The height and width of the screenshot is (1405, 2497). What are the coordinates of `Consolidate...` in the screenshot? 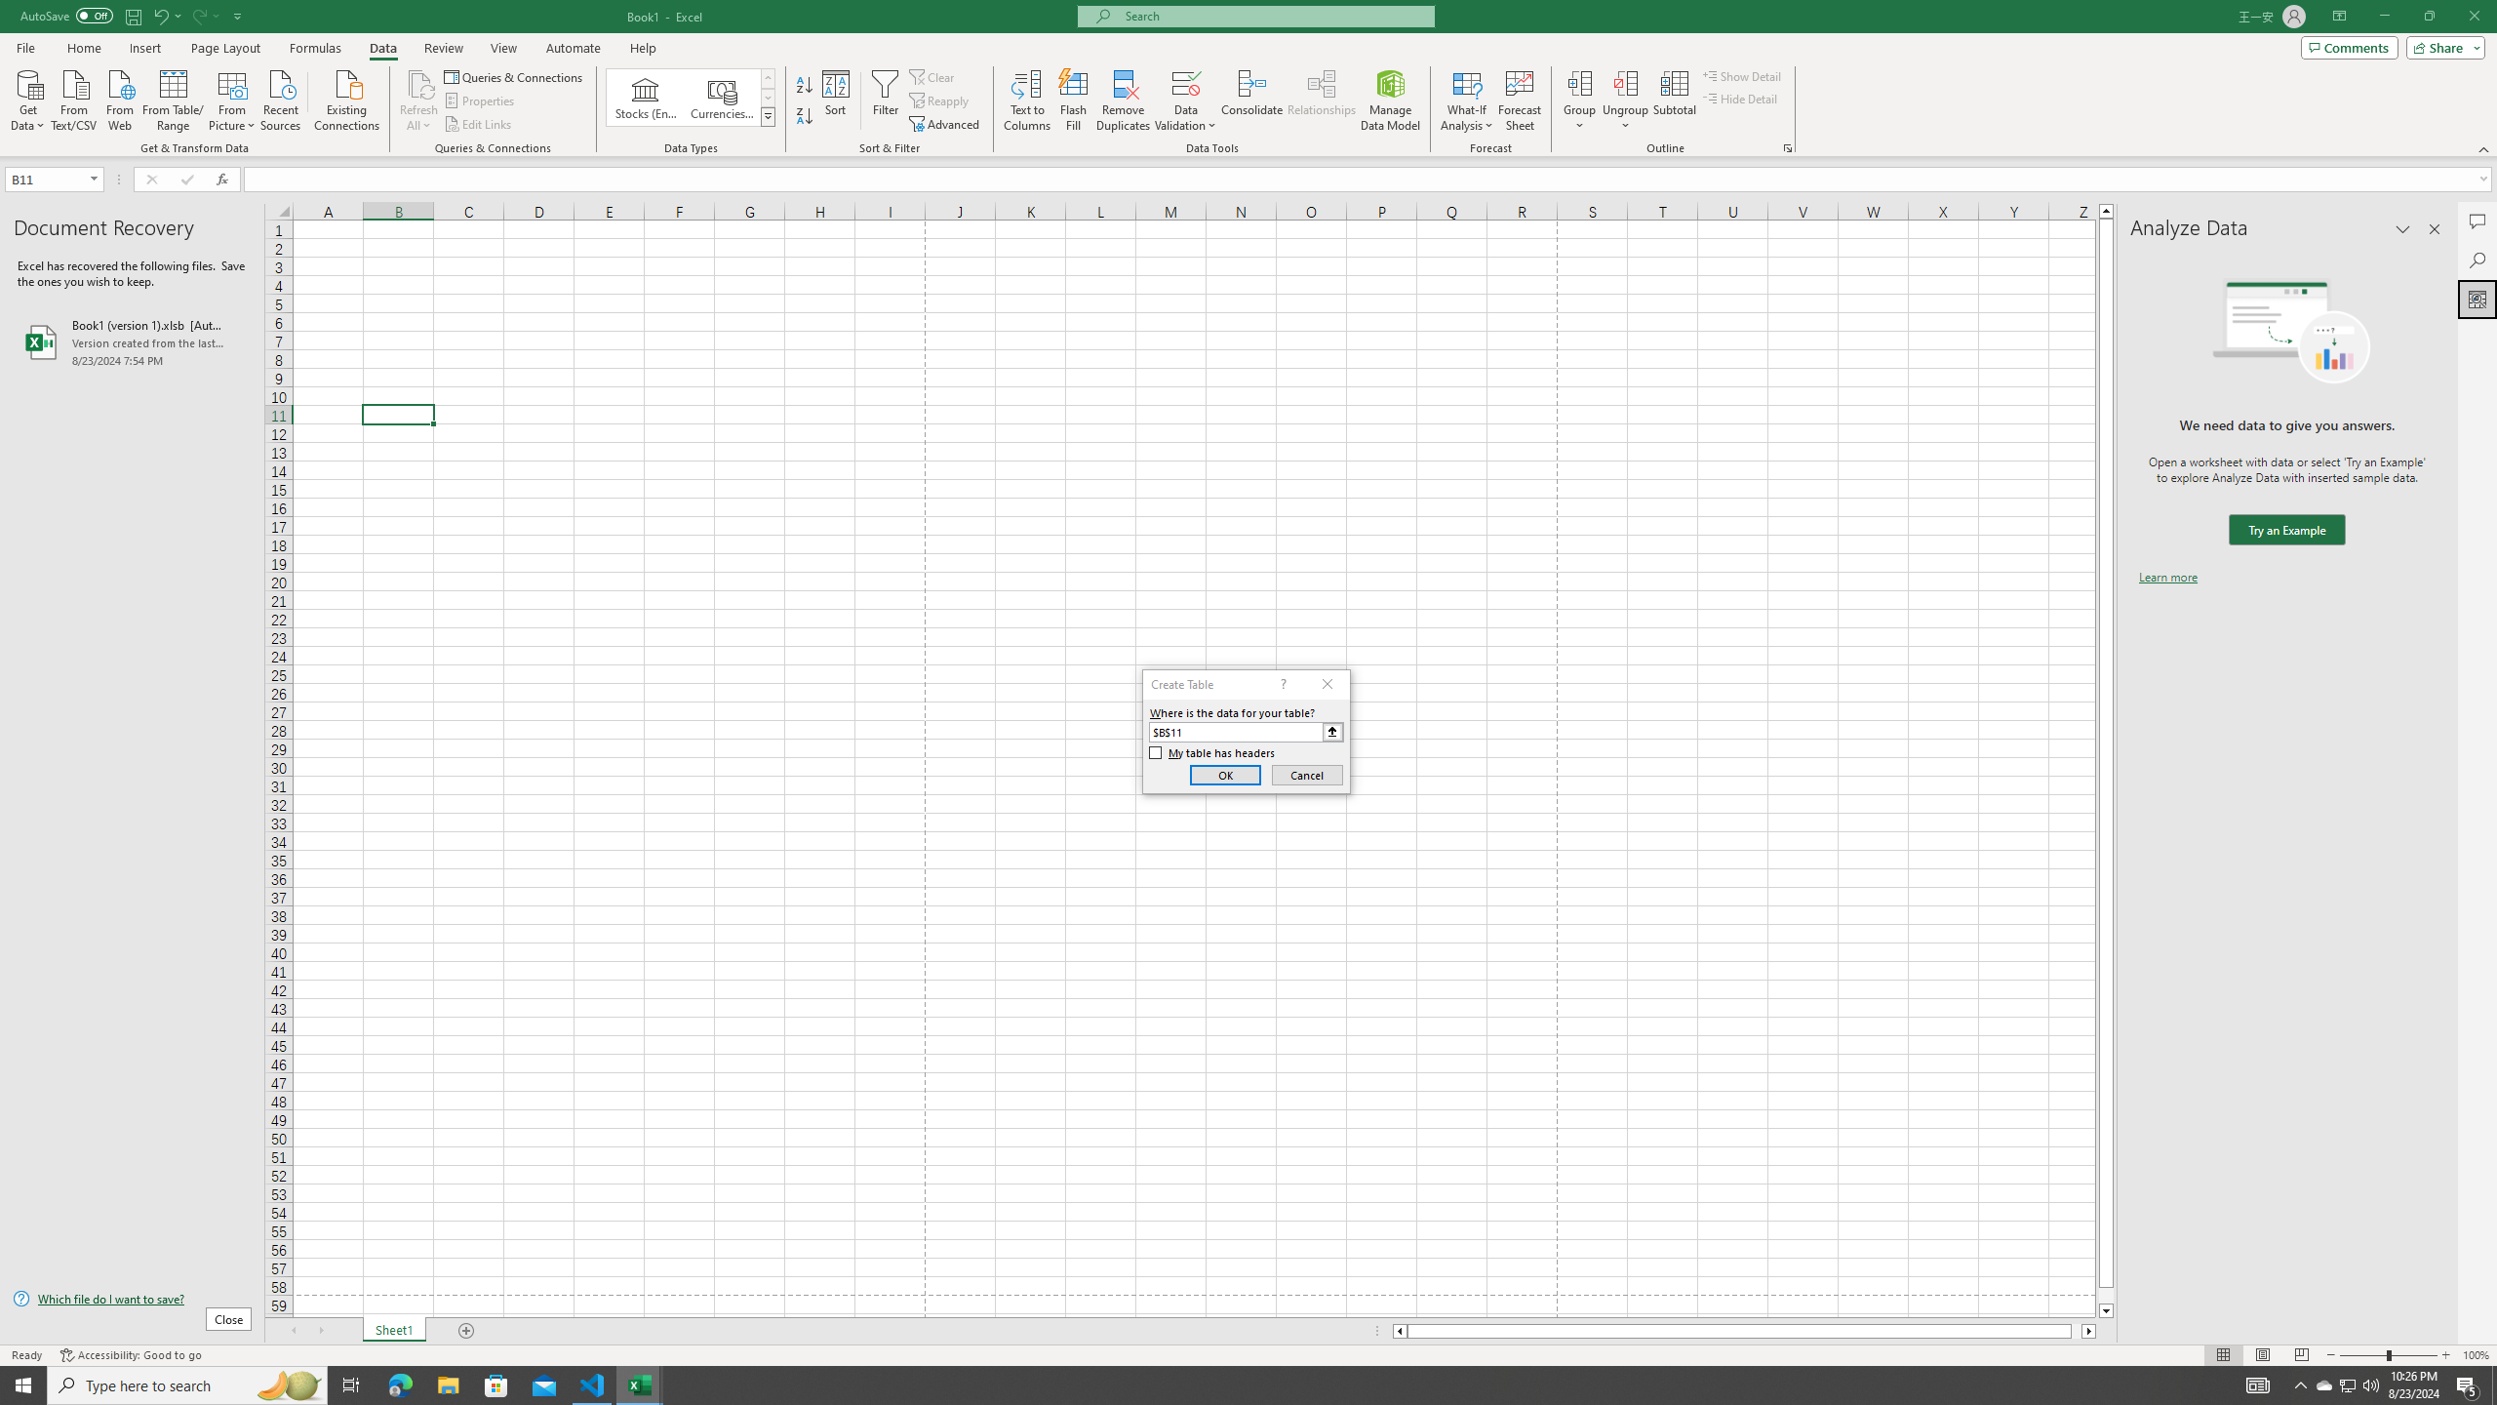 It's located at (1252, 100).